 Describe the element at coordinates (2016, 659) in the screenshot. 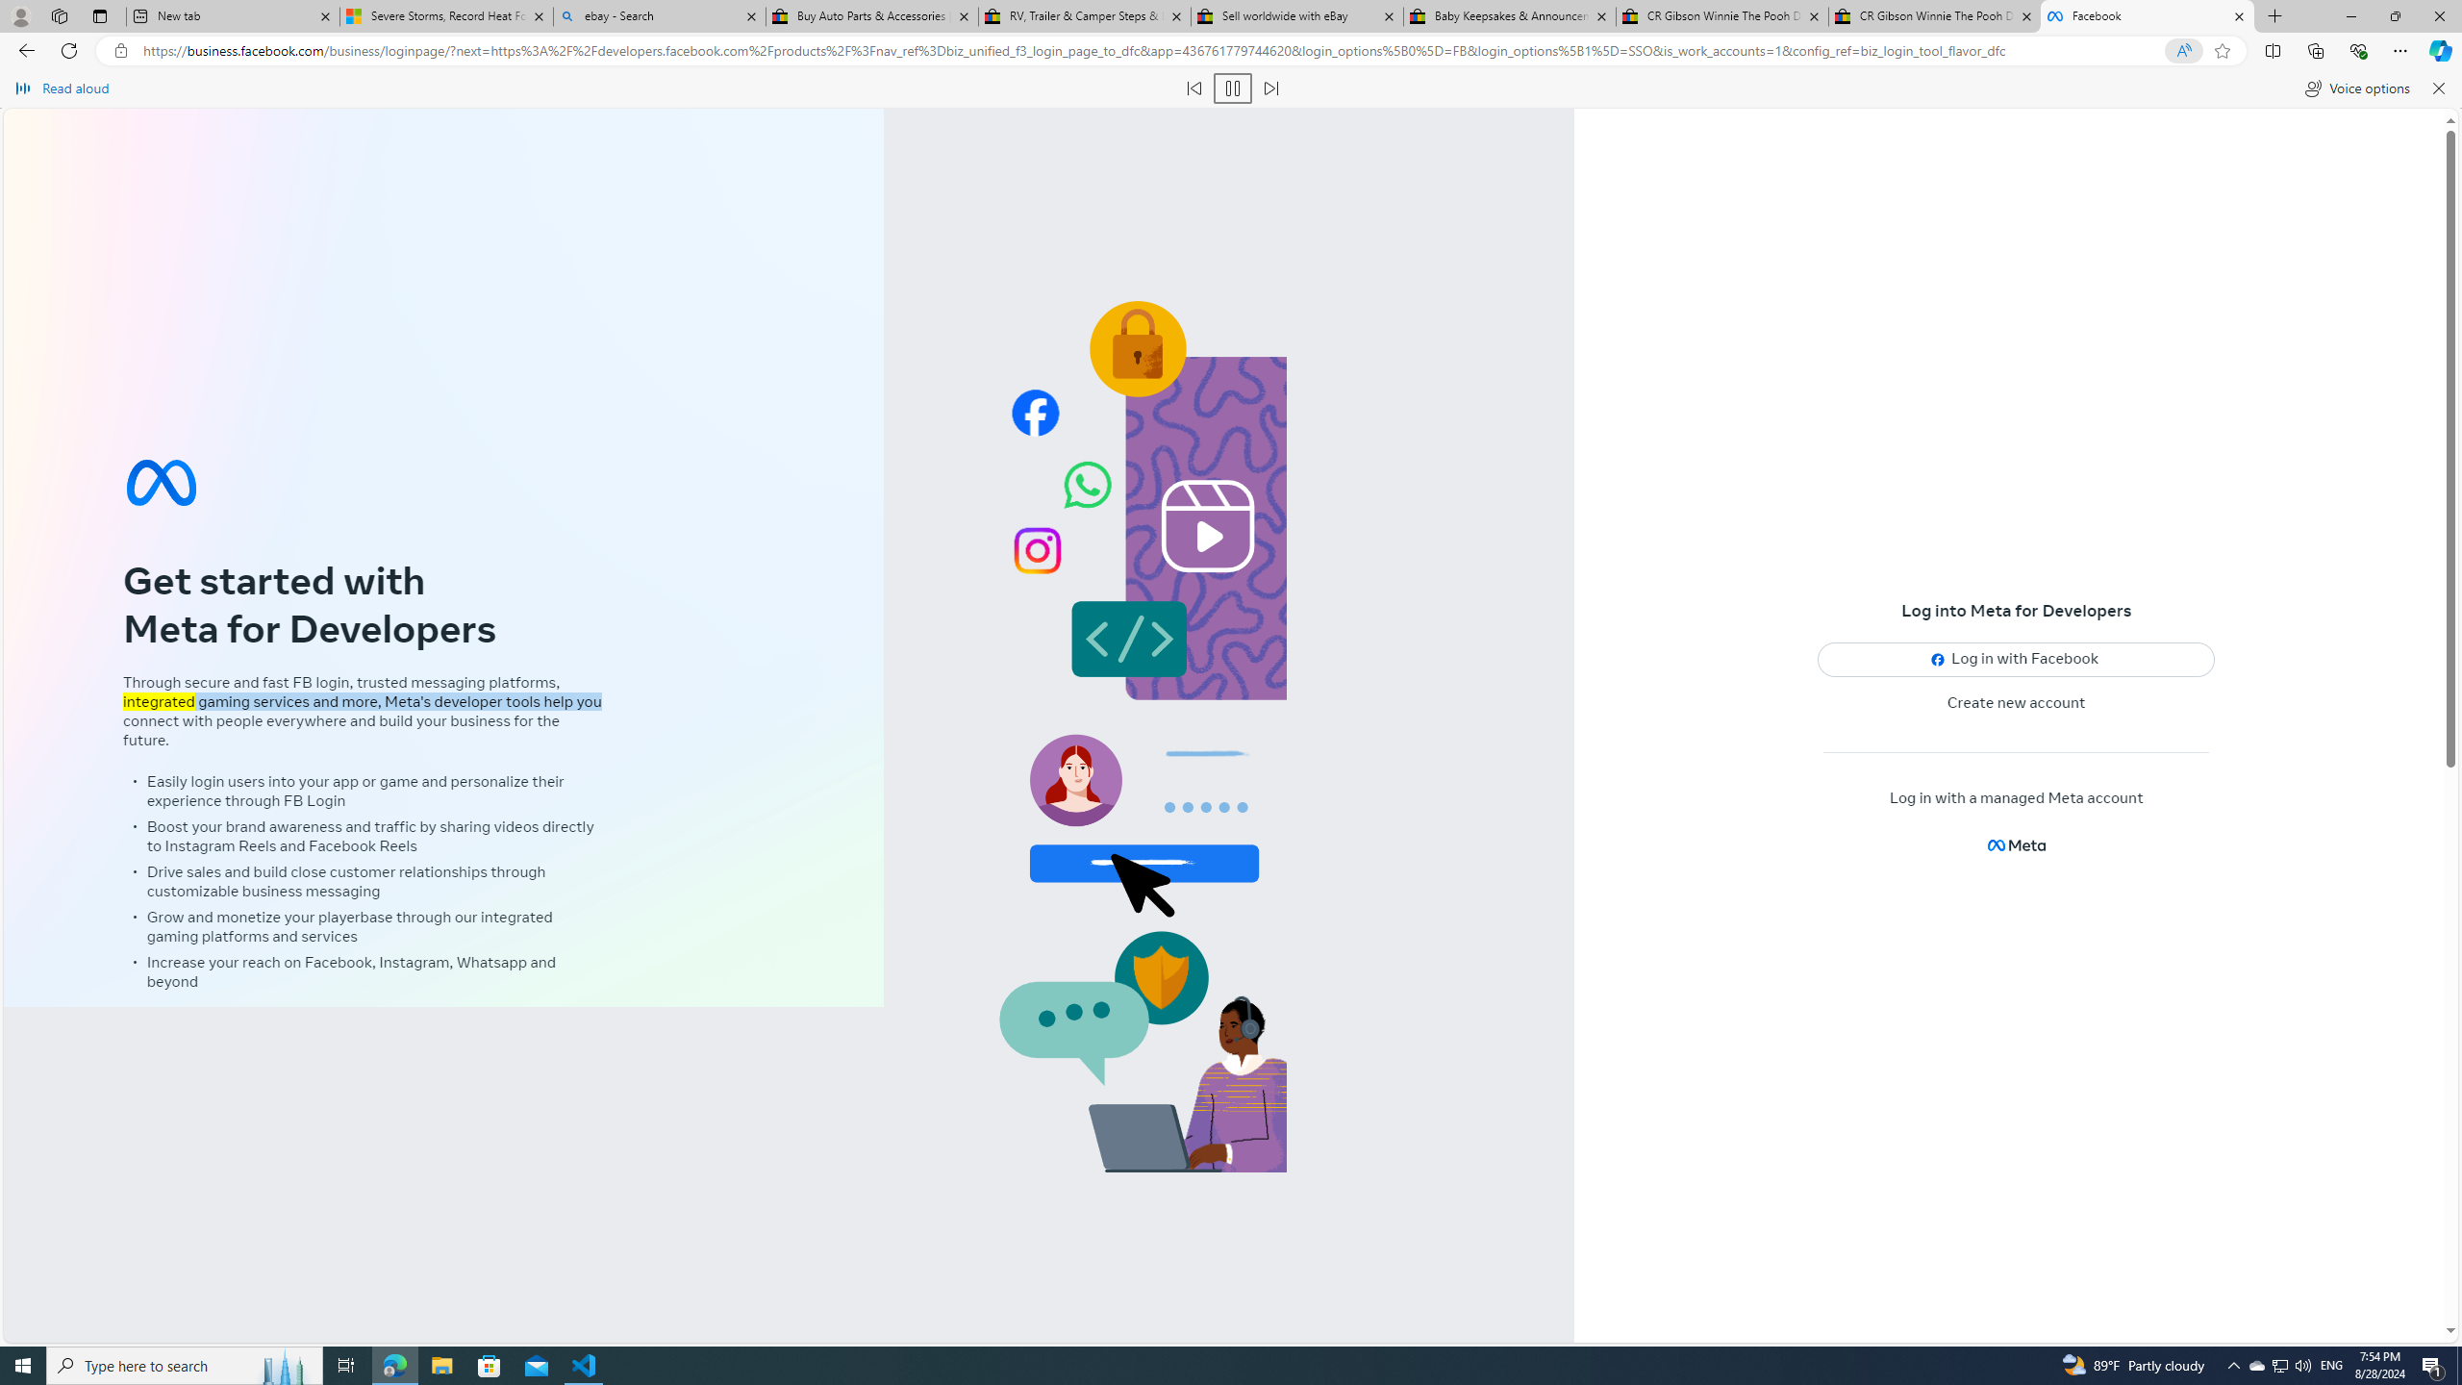

I see `Log in with Facebook` at that location.